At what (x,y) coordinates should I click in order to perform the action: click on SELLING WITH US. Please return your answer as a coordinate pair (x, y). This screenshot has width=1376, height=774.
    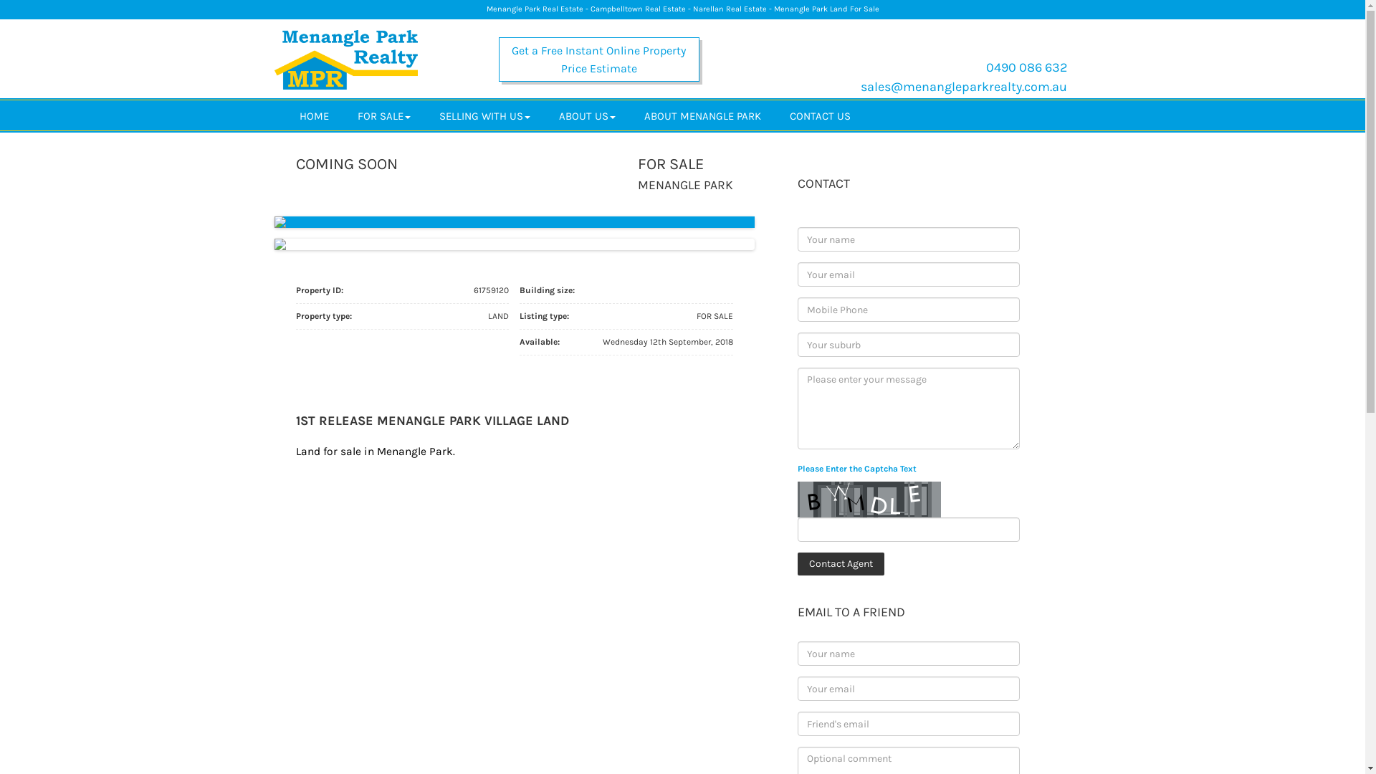
    Looking at the image, I should click on (484, 115).